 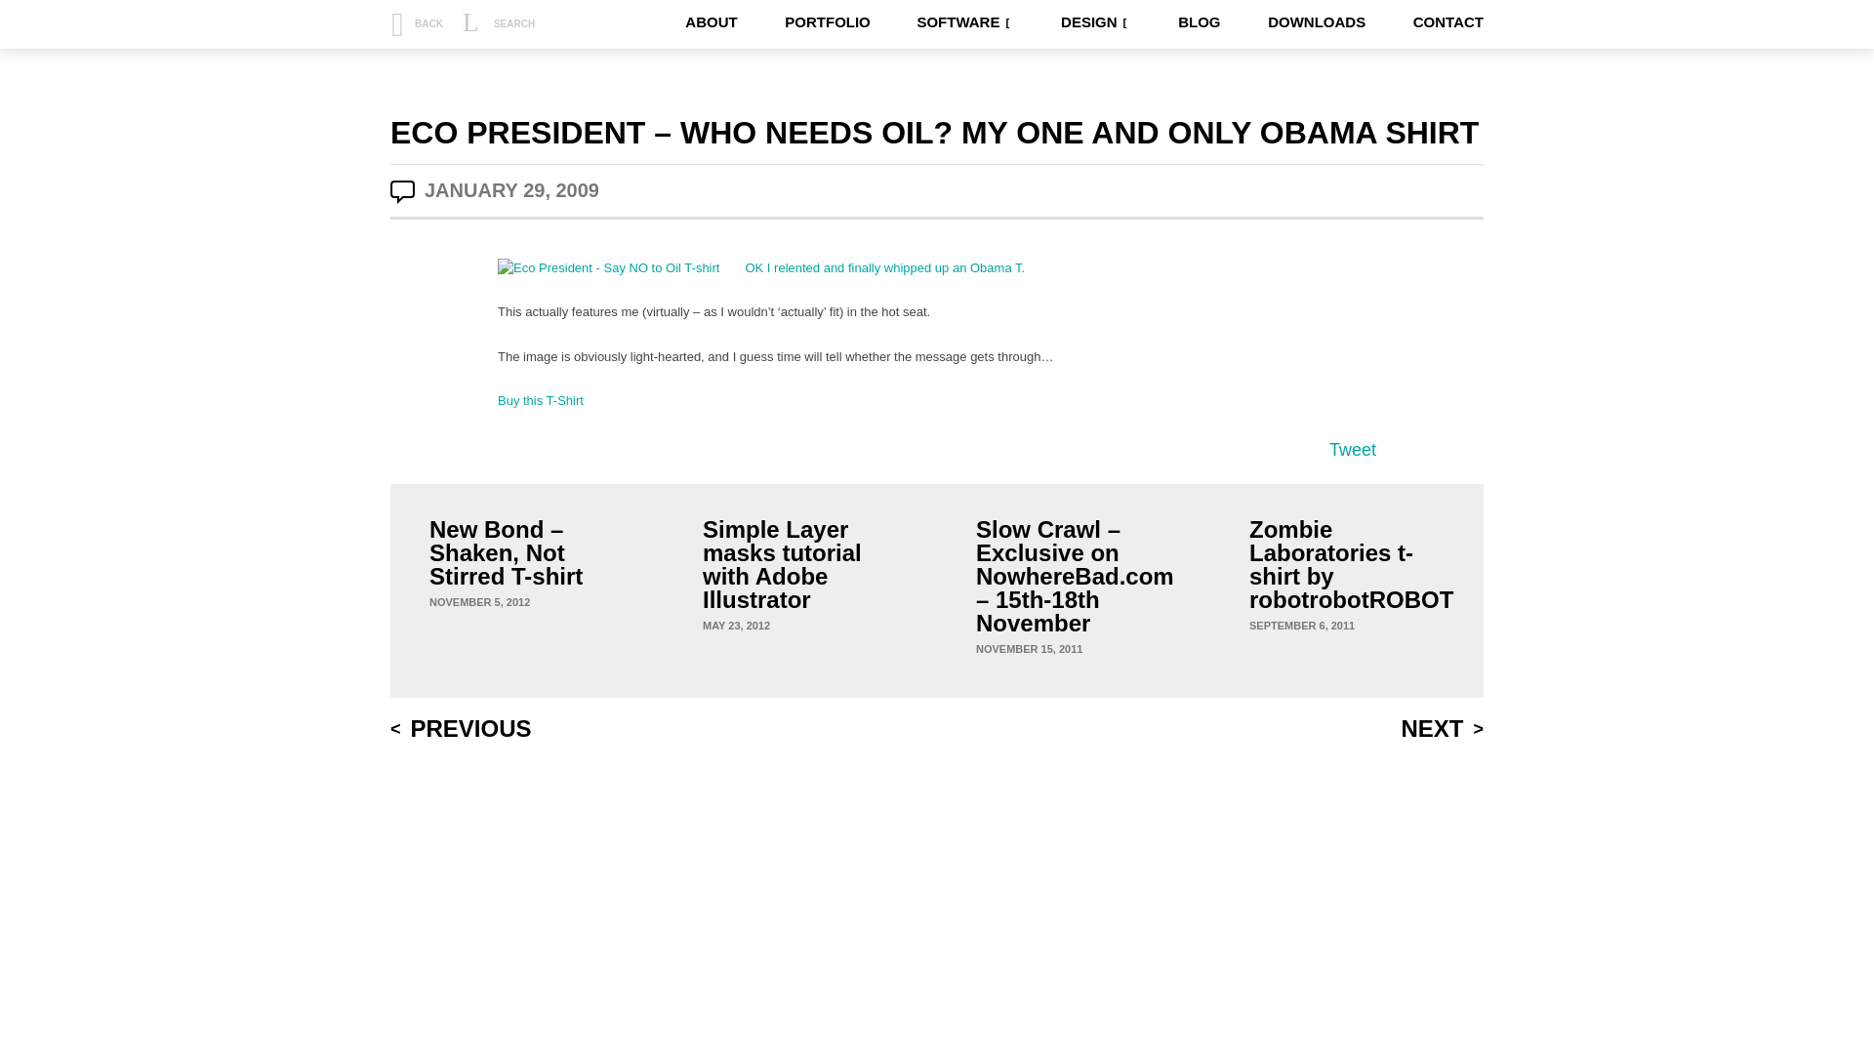 What do you see at coordinates (828, 21) in the screenshot?
I see `PORTFOLIO` at bounding box center [828, 21].